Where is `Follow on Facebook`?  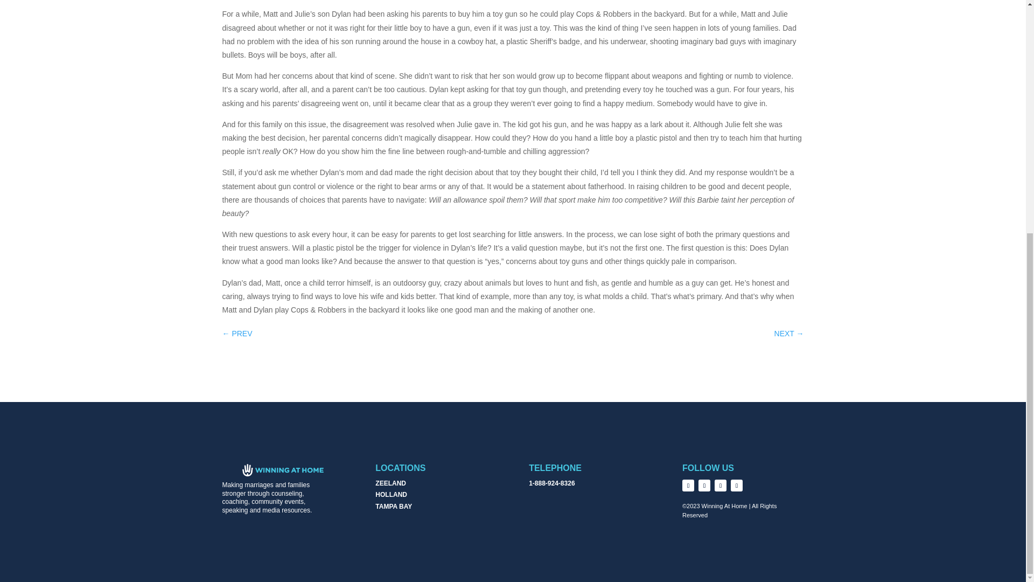
Follow on Facebook is located at coordinates (688, 485).